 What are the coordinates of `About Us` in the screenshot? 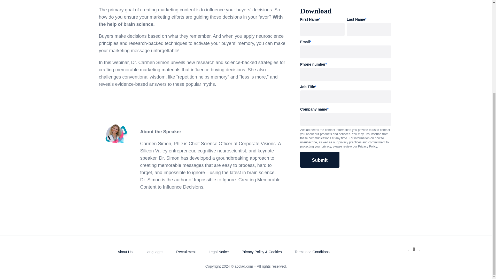 It's located at (125, 252).